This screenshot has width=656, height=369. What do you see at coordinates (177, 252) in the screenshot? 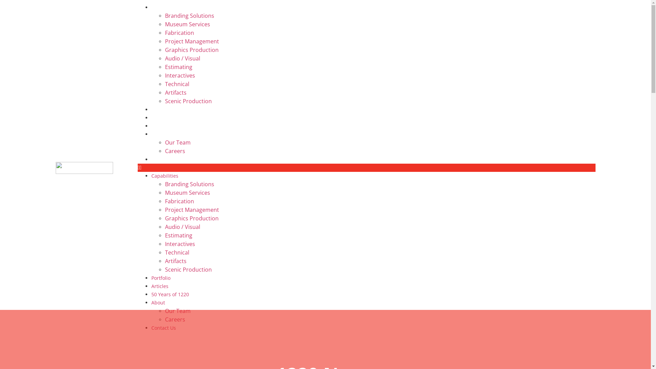
I see `Technical` at bounding box center [177, 252].